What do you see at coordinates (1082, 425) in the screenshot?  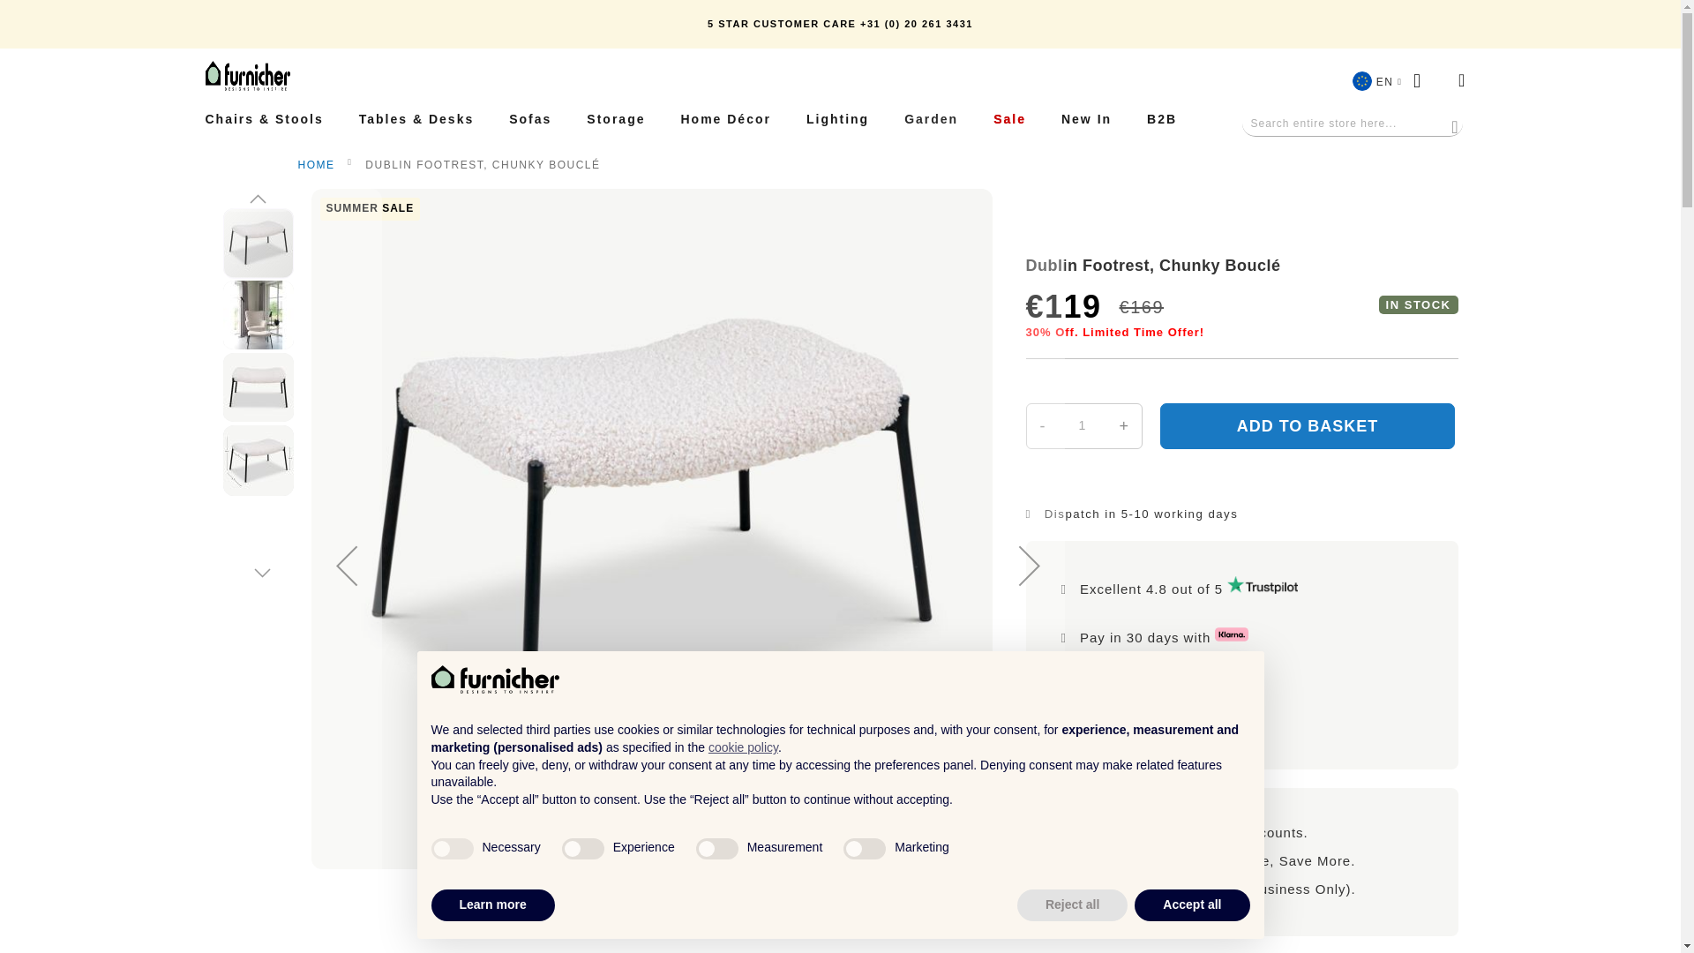 I see `Qty` at bounding box center [1082, 425].